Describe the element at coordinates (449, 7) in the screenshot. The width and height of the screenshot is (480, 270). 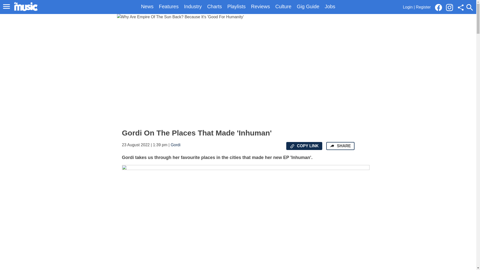
I see `Link to our Instagram` at that location.